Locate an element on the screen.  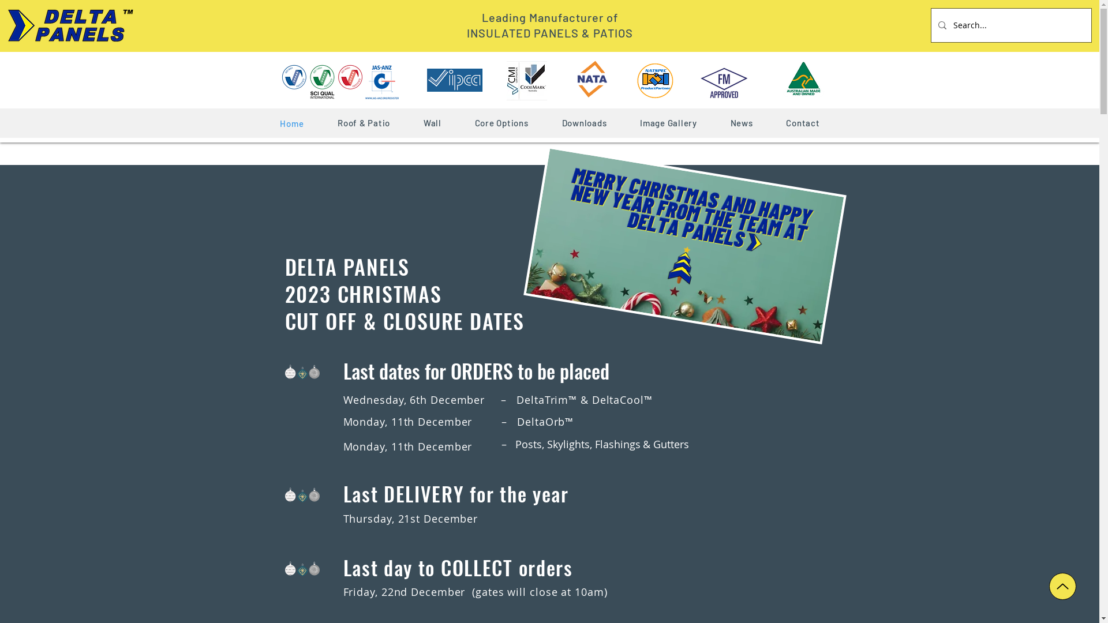
Core Options is located at coordinates (502, 123).